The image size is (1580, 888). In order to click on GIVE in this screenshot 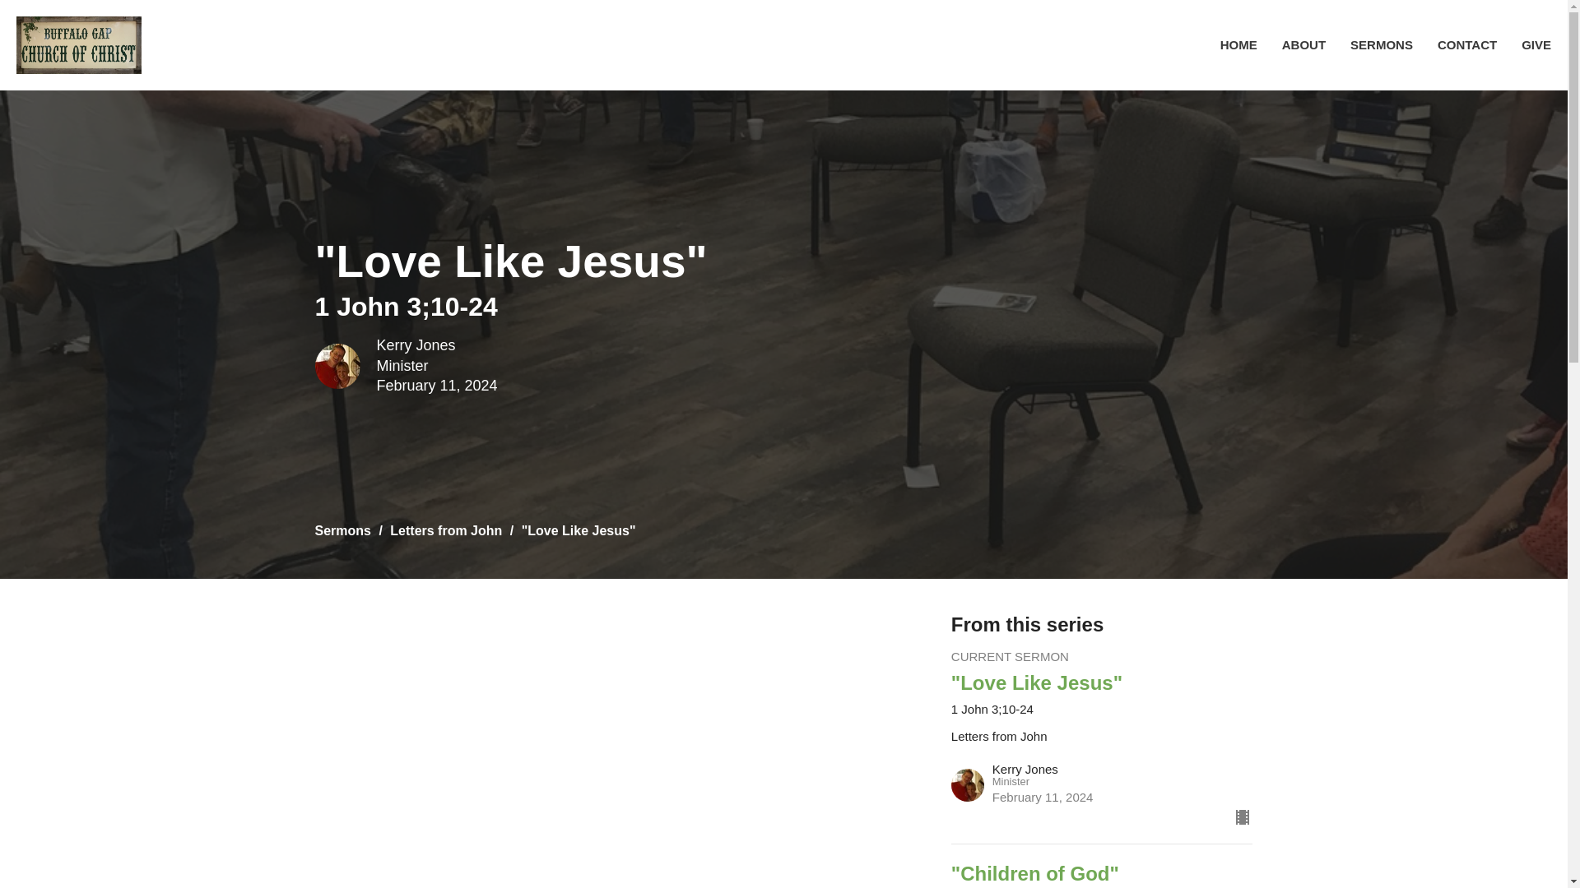, I will do `click(1536, 44)`.